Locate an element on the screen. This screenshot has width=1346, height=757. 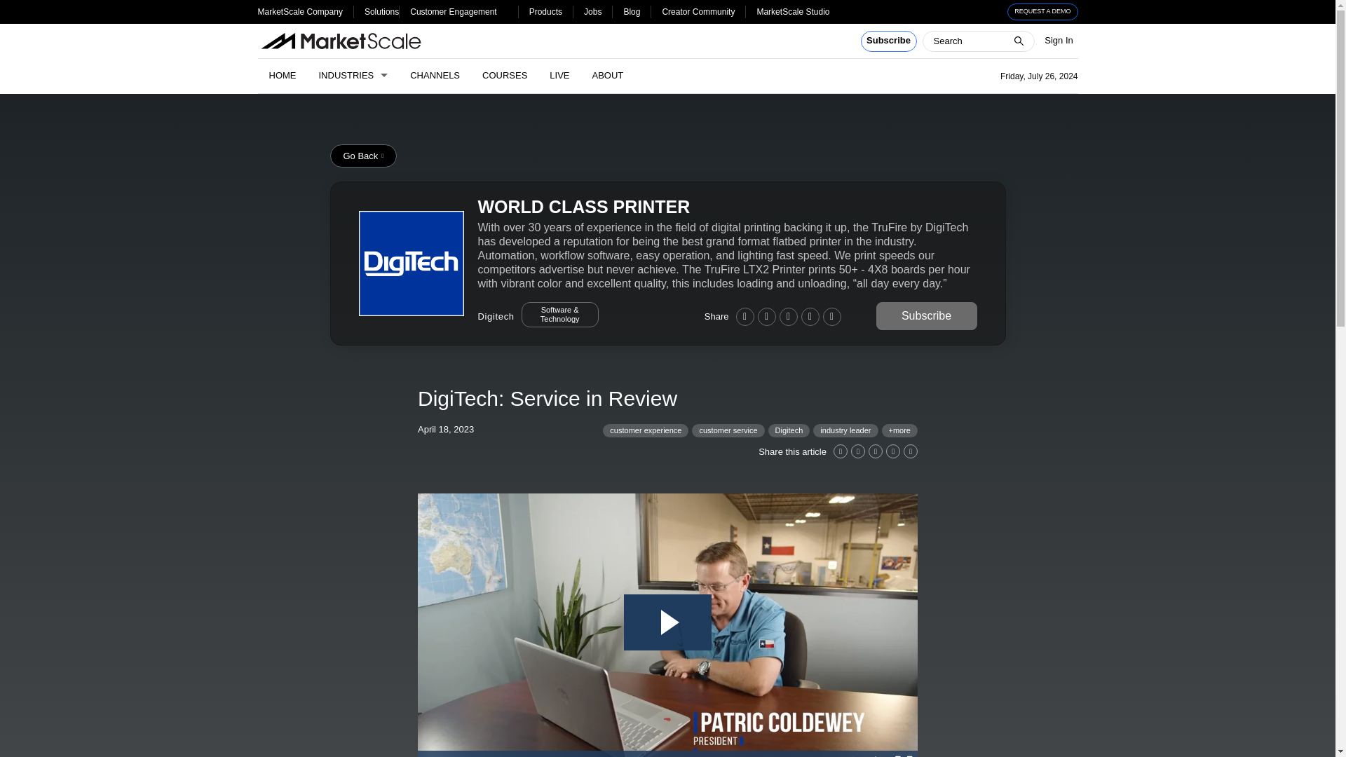
Share on Facebook is located at coordinates (875, 451).